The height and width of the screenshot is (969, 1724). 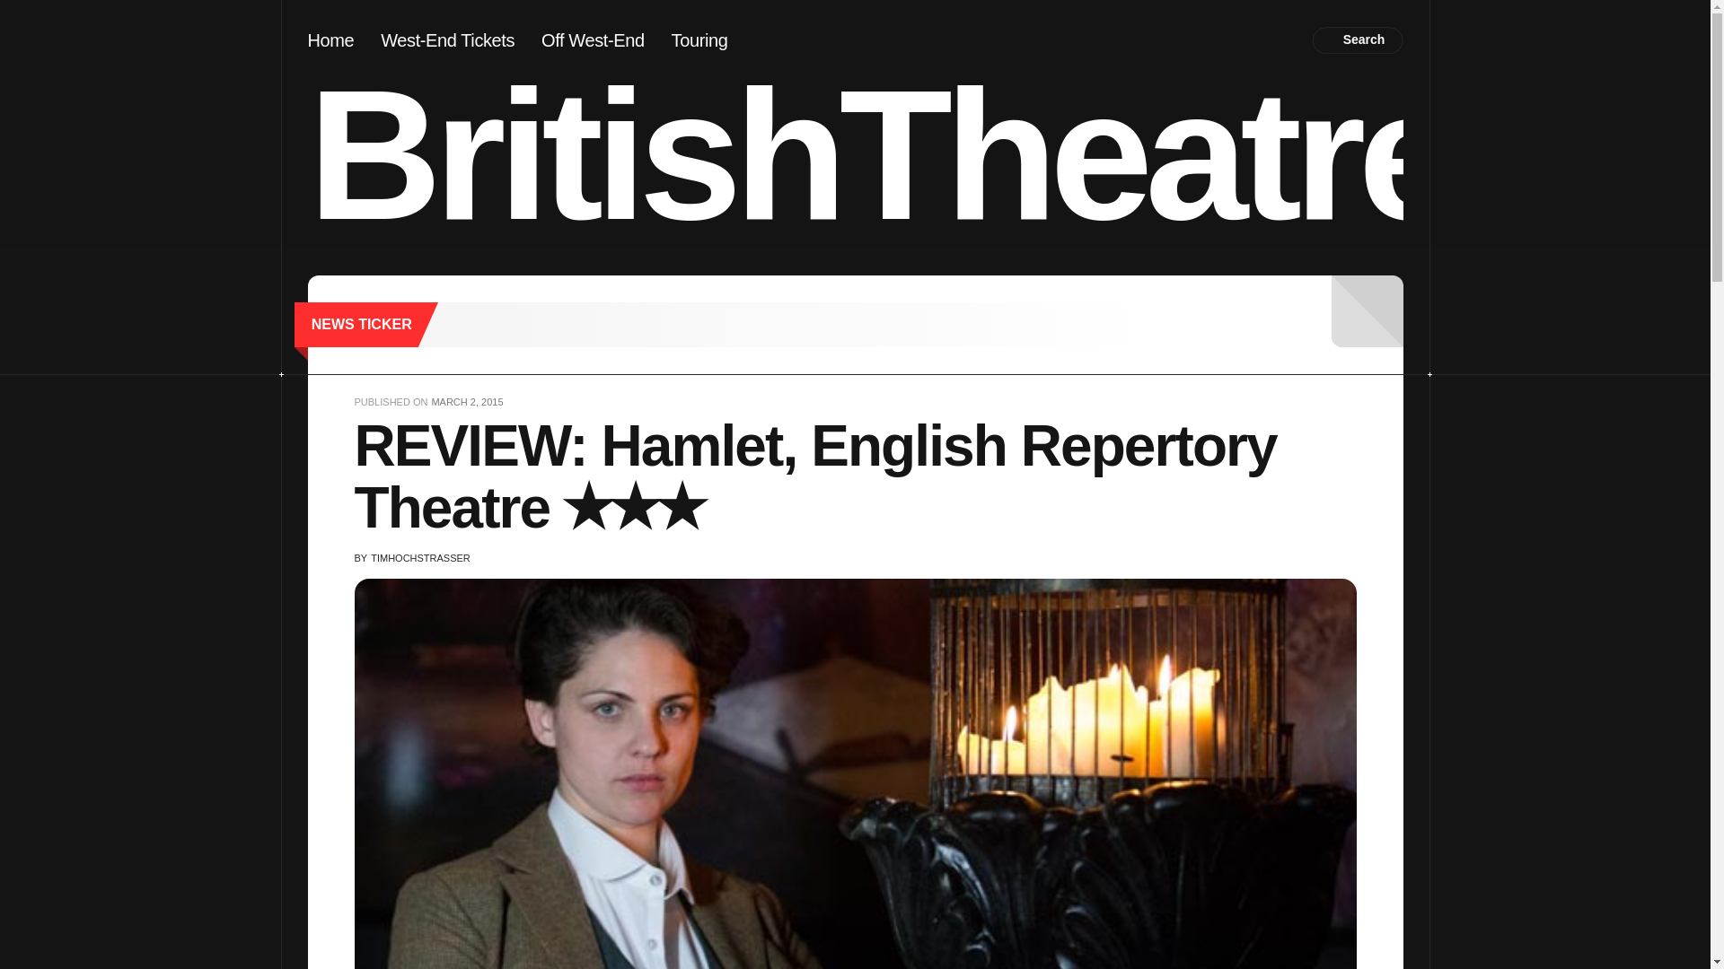 I want to click on Off West-End, so click(x=593, y=39).